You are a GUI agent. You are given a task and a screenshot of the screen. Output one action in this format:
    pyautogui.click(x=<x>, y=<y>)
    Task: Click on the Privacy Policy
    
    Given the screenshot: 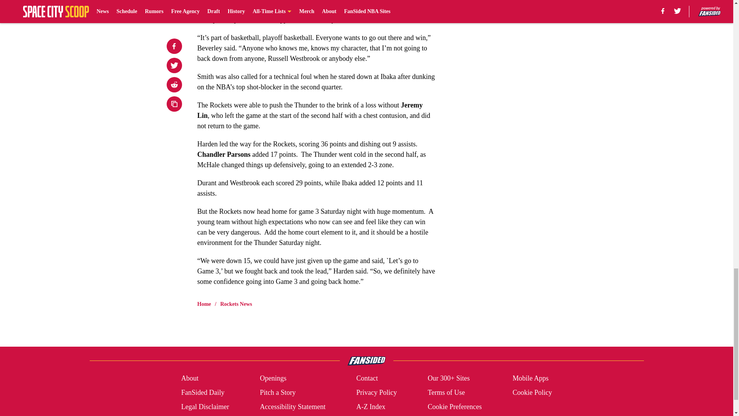 What is the action you would take?
    pyautogui.click(x=376, y=392)
    